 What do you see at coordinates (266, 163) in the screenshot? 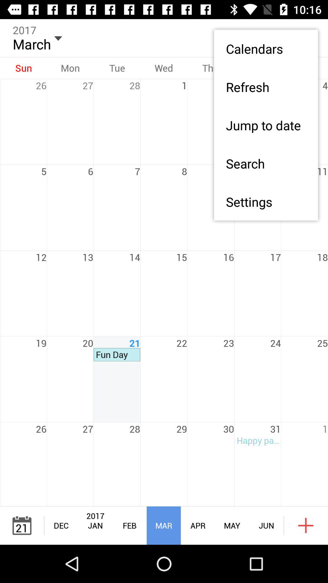
I see `press icon below the jump to date` at bounding box center [266, 163].